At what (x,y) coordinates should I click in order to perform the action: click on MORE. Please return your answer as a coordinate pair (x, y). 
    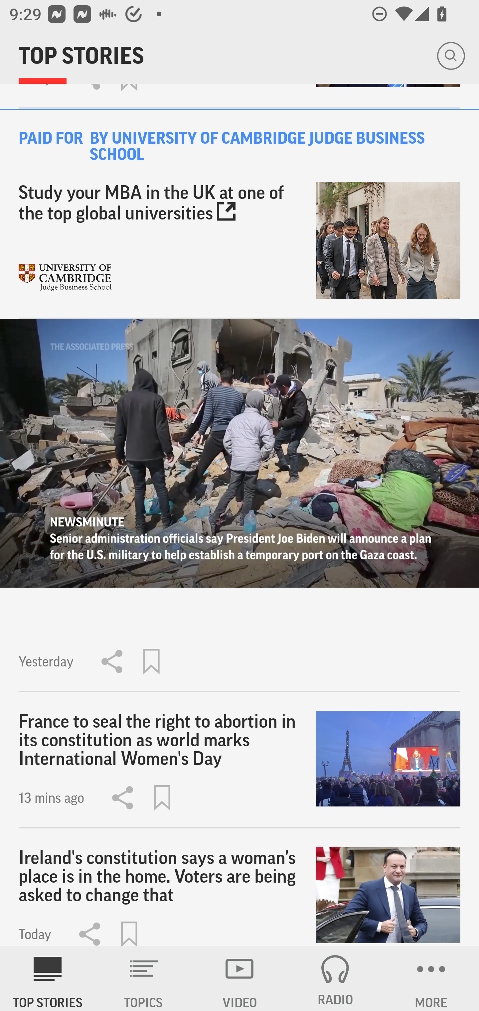
    Looking at the image, I should click on (431, 978).